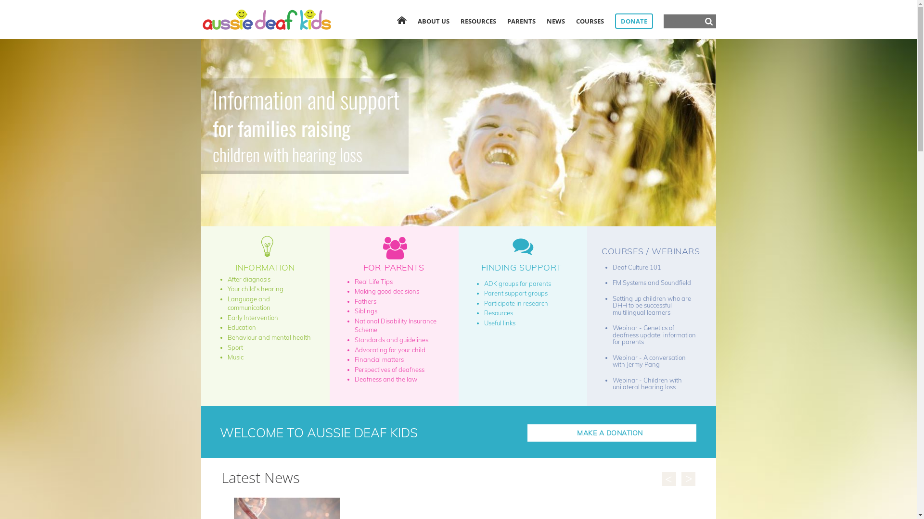 The image size is (924, 519). I want to click on Parent support groups, so click(516, 293).